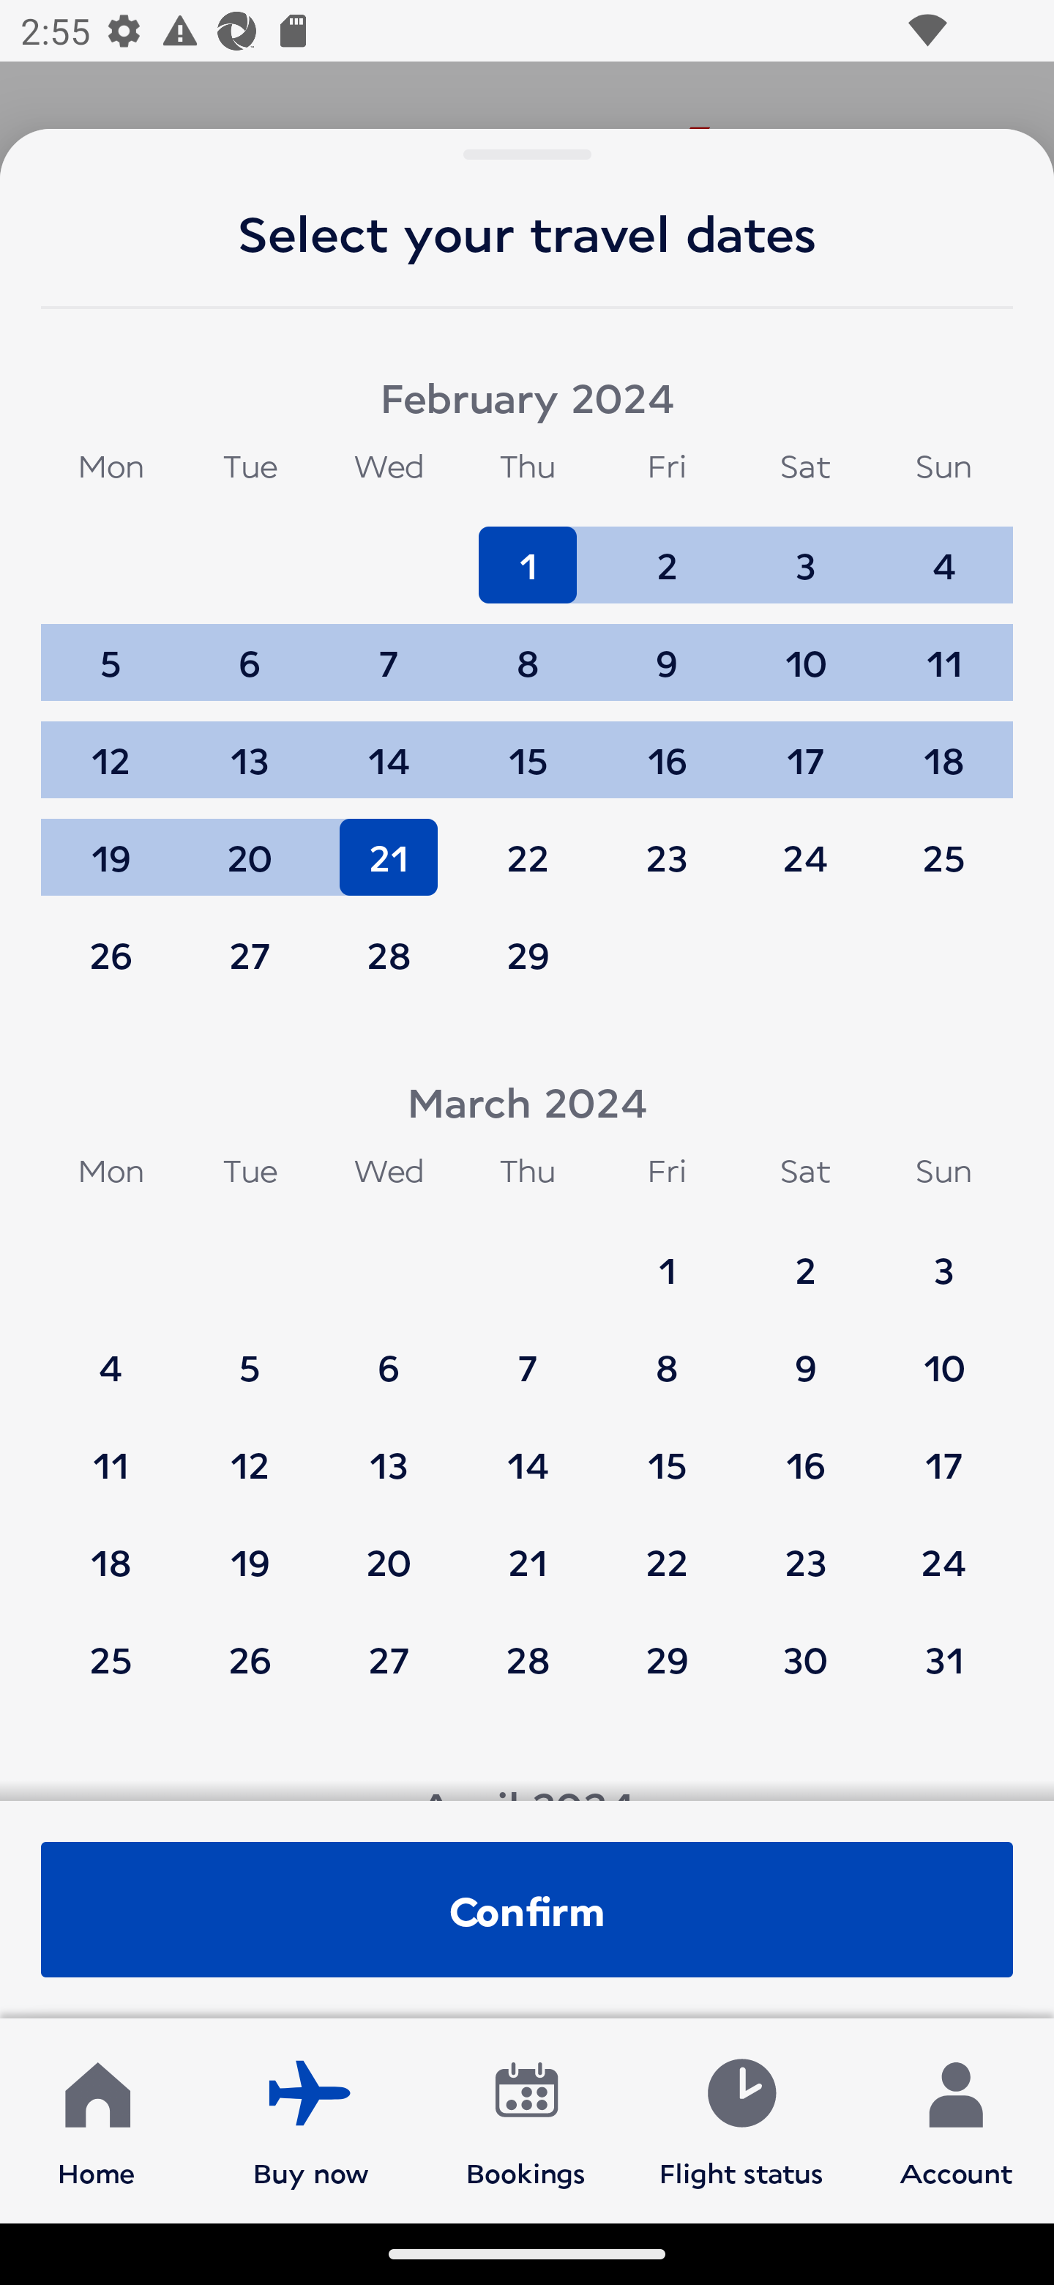  Describe the element at coordinates (667, 1658) in the screenshot. I see `29` at that location.